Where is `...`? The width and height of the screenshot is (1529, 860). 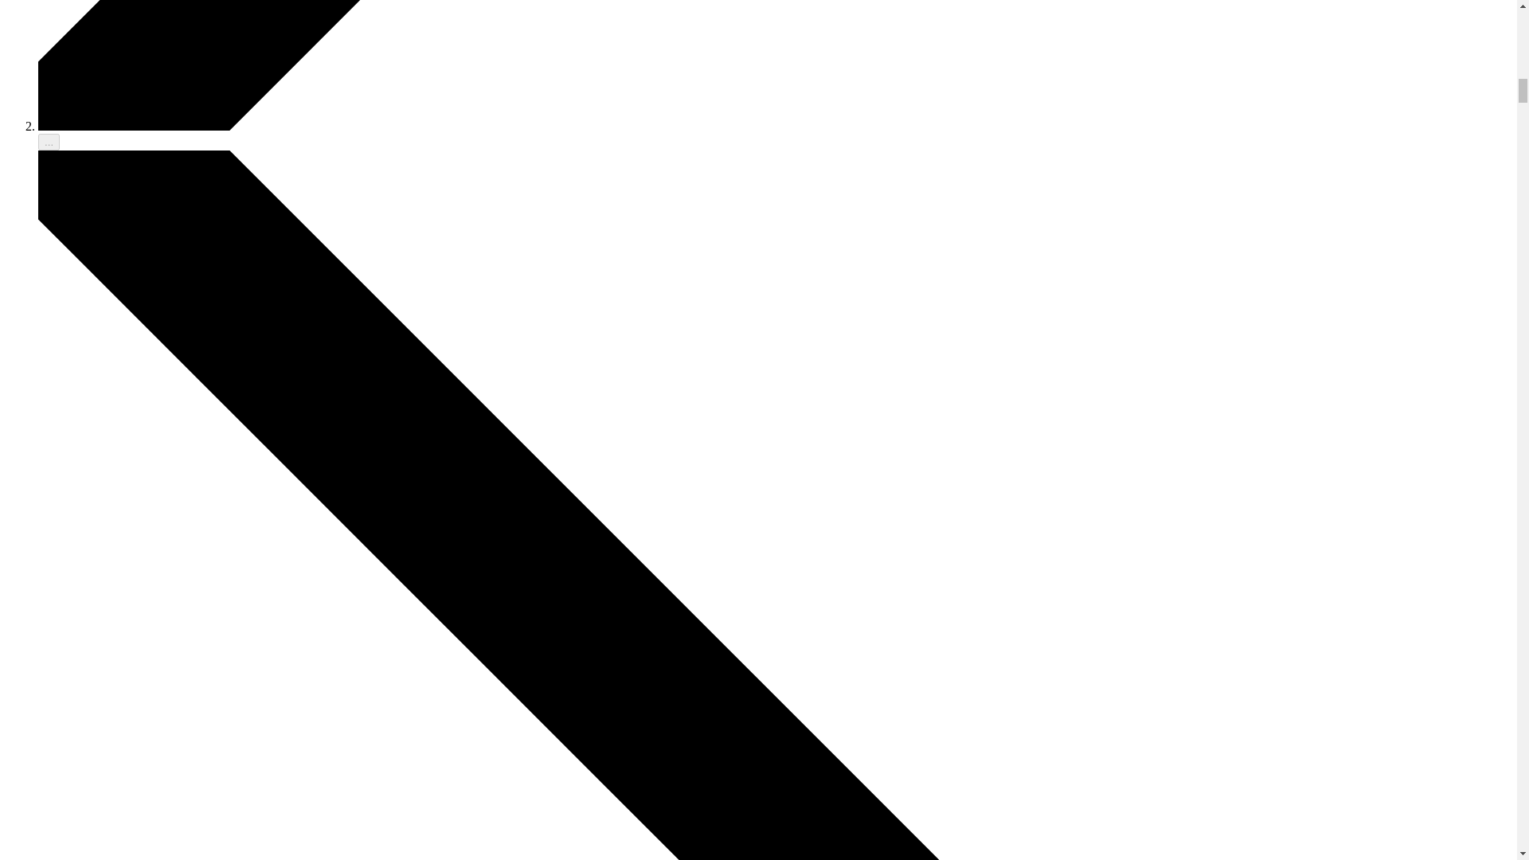 ... is located at coordinates (49, 142).